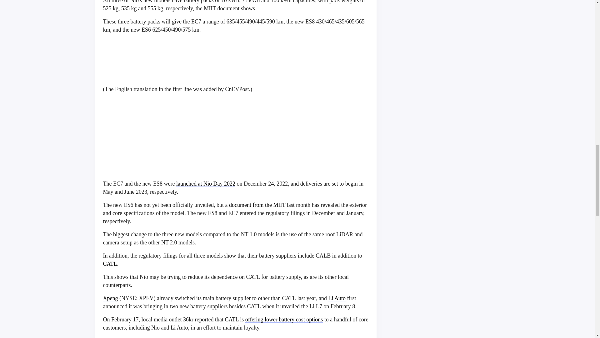 This screenshot has width=600, height=338. I want to click on EC7, so click(233, 213).